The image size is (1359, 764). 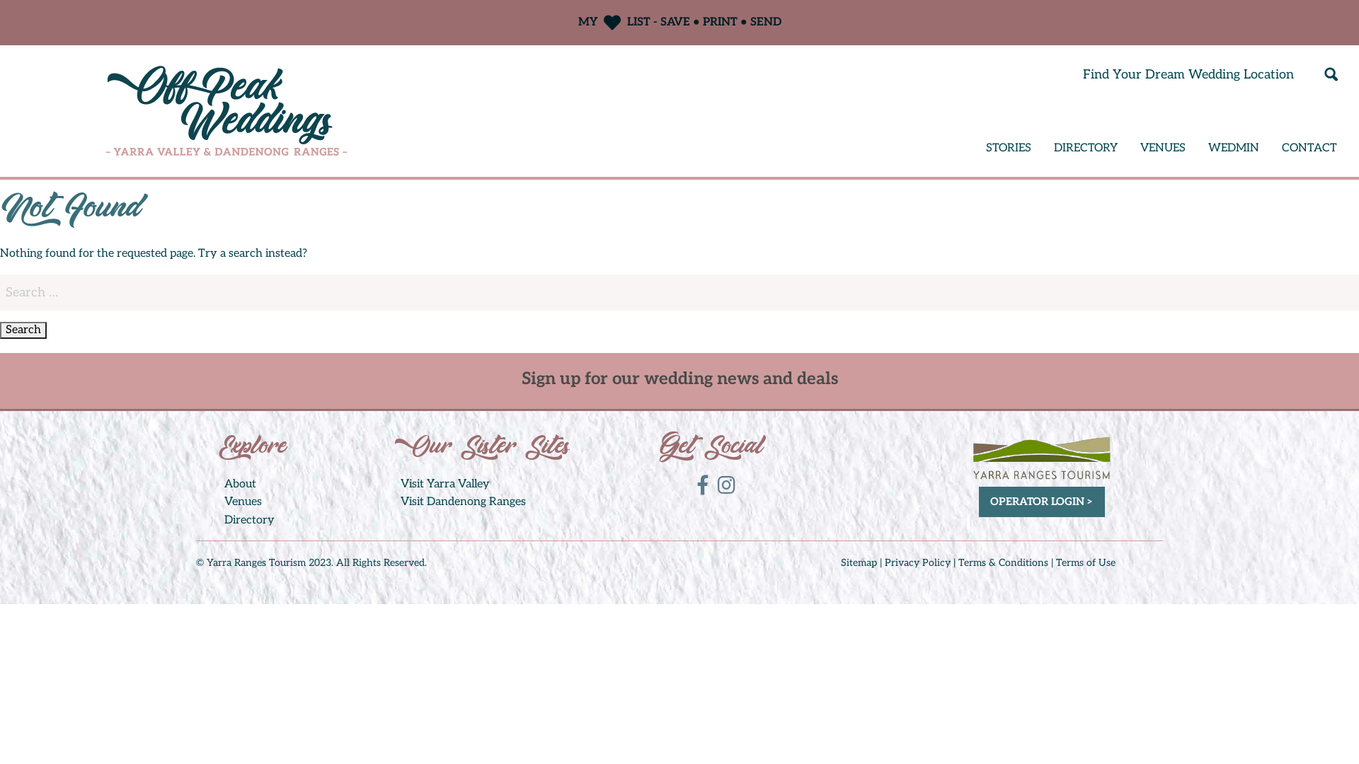 I want to click on VENUES, so click(x=1163, y=149).